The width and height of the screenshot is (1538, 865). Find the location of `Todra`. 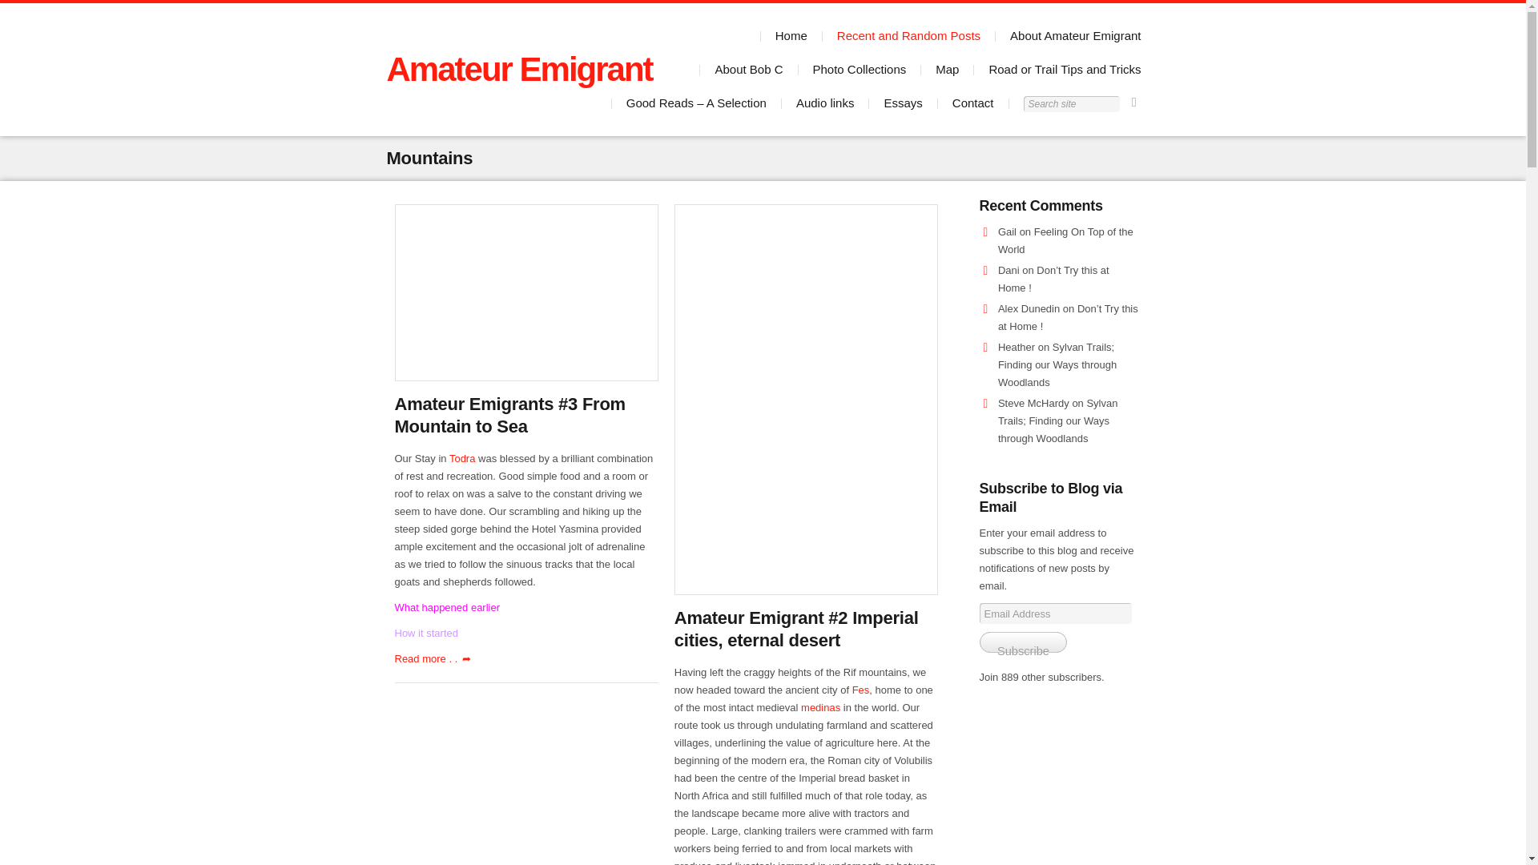

Todra is located at coordinates (461, 458).